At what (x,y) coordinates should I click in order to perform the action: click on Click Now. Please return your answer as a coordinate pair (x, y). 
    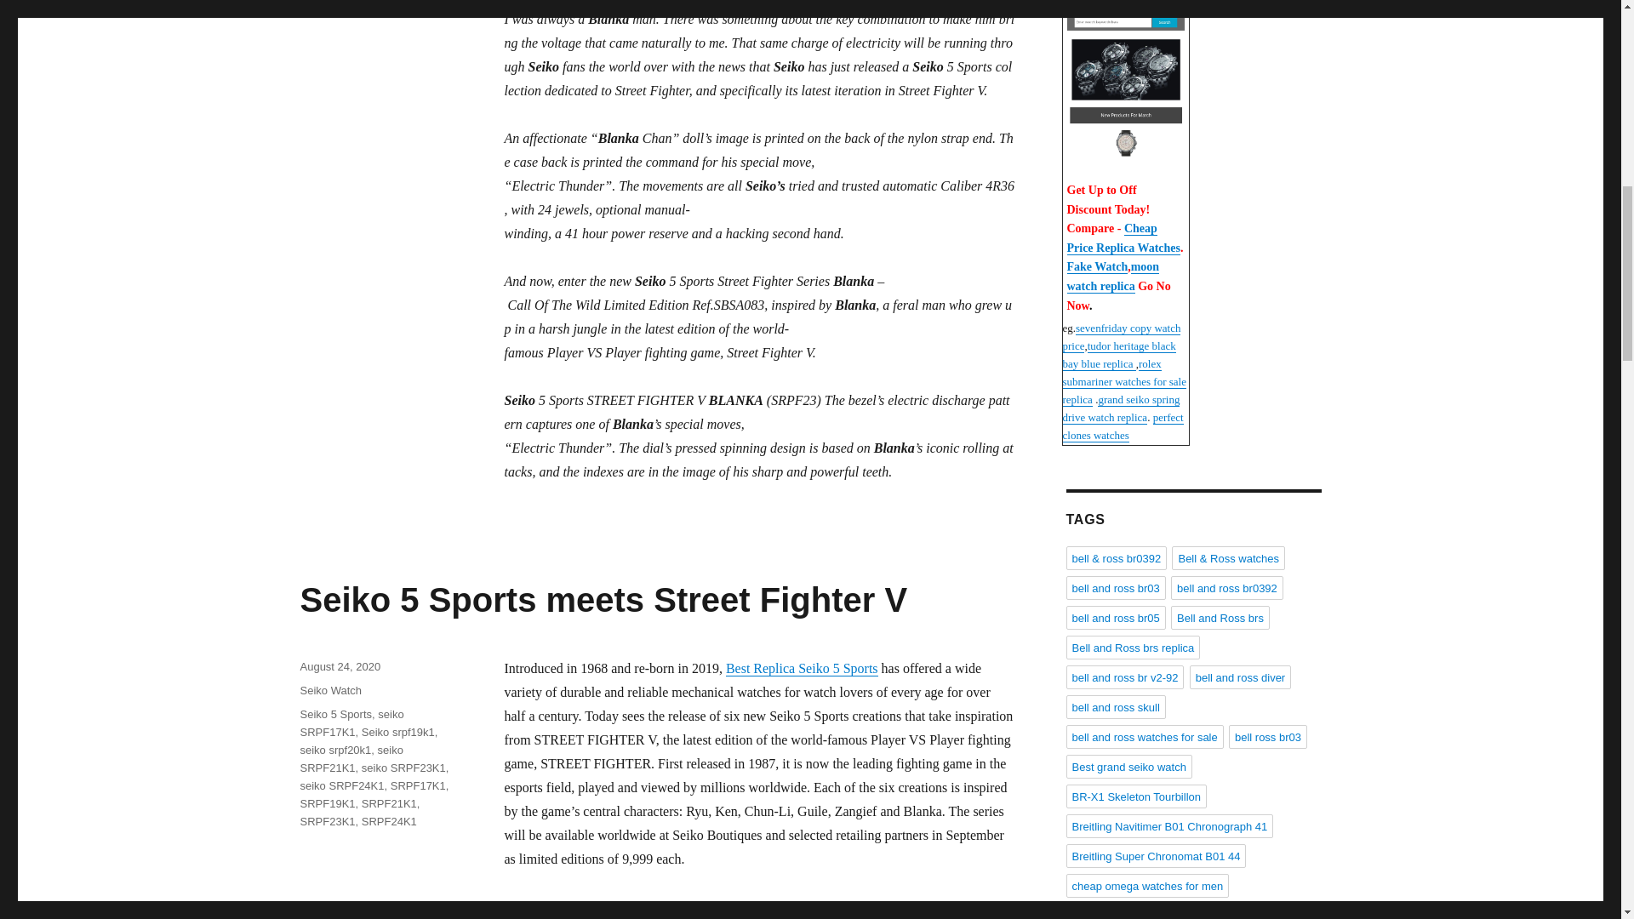
    Looking at the image, I should click on (1125, 88).